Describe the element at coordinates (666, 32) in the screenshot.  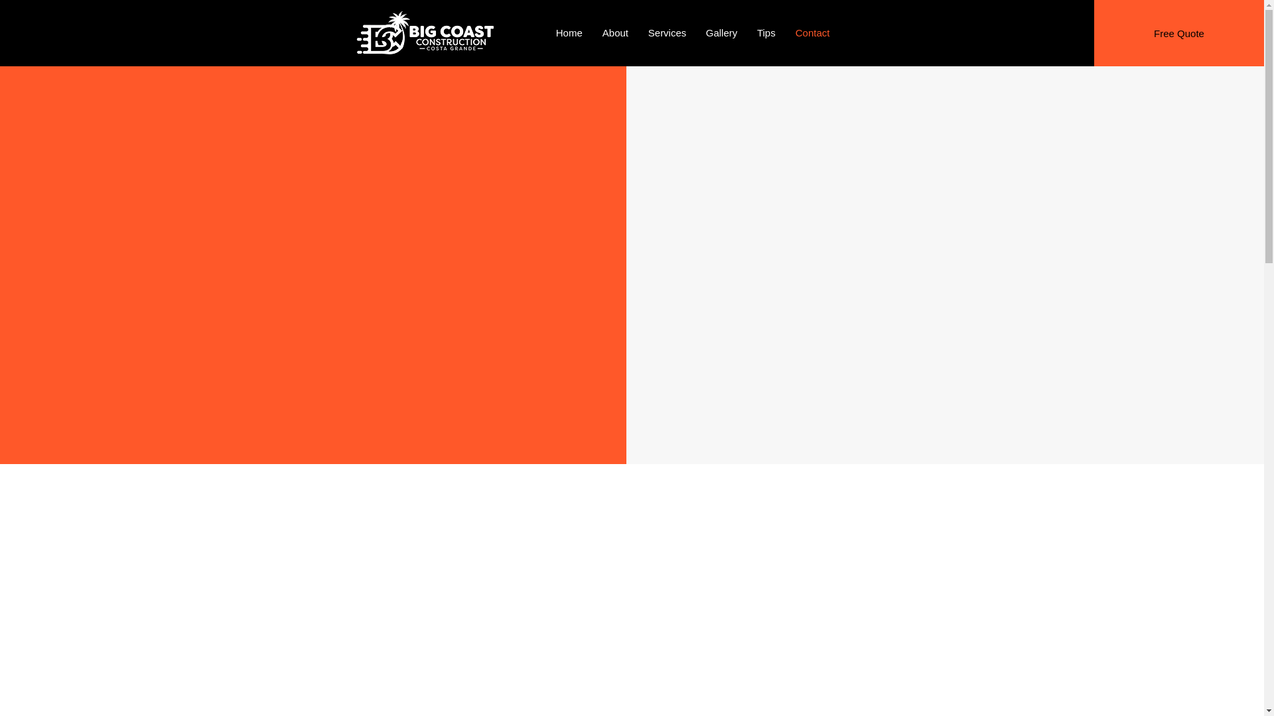
I see `Services` at that location.